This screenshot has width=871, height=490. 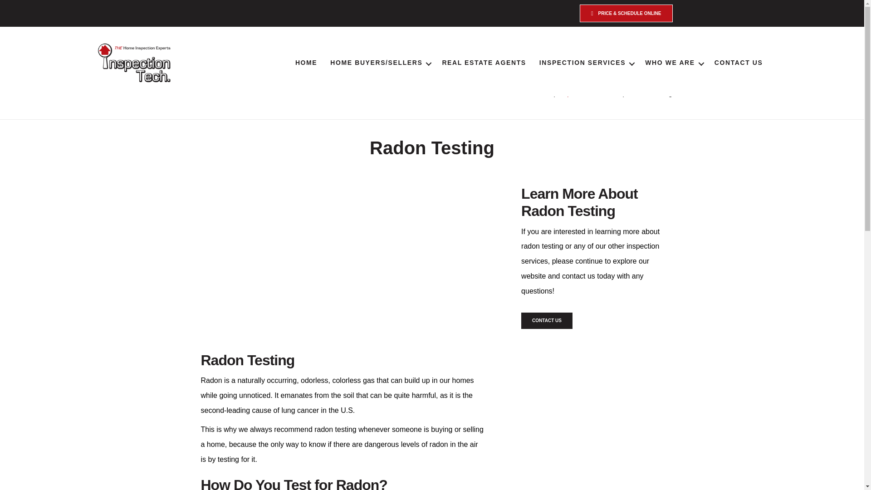 I want to click on Inspection Services, so click(x=589, y=93).